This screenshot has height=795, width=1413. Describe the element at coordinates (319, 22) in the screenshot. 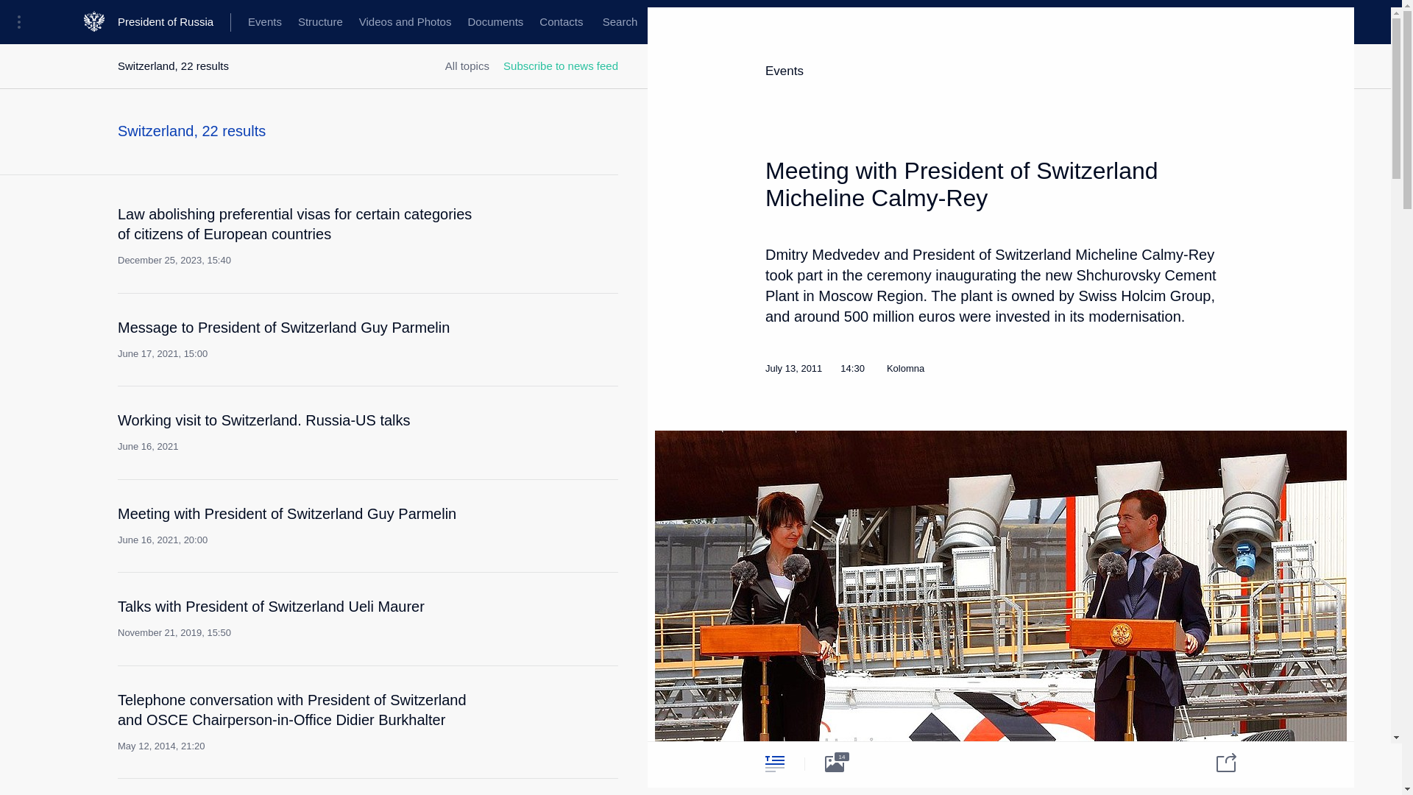

I see `Events` at that location.